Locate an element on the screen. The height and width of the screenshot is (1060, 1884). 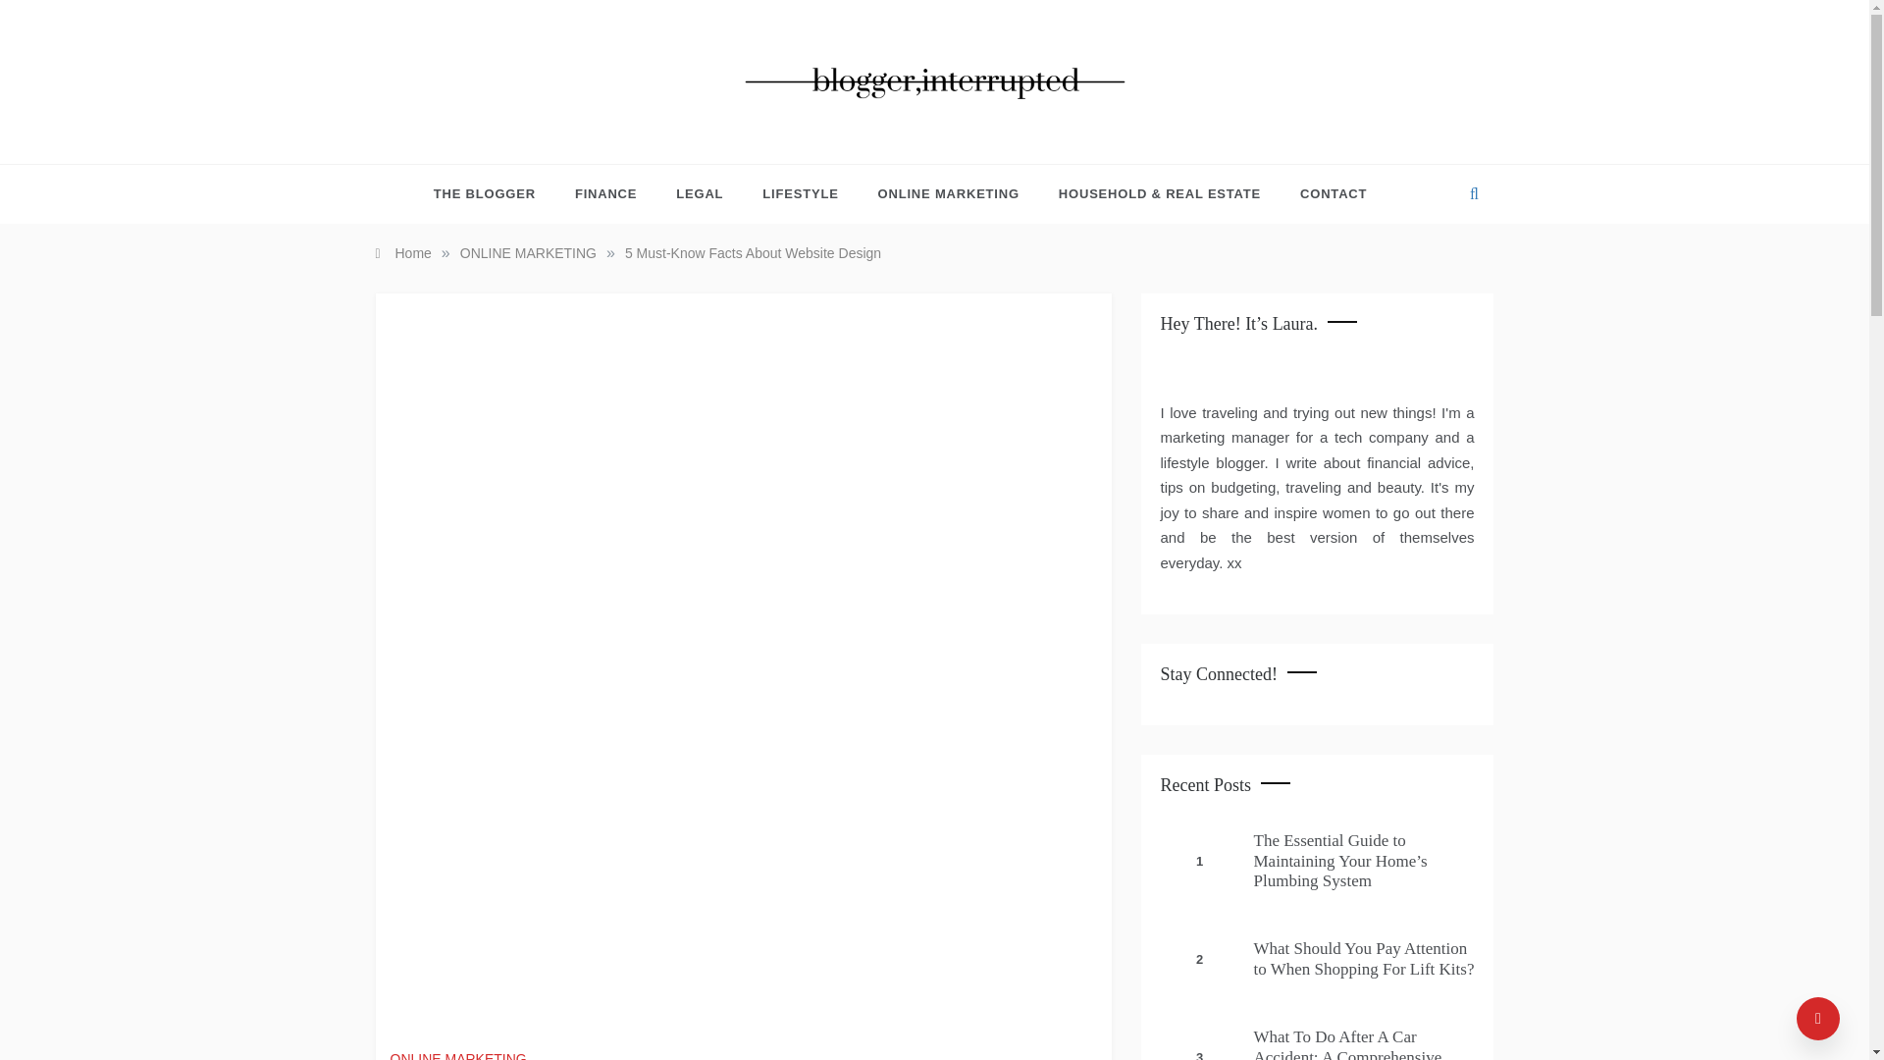
ONLINE MARKETING is located at coordinates (949, 194).